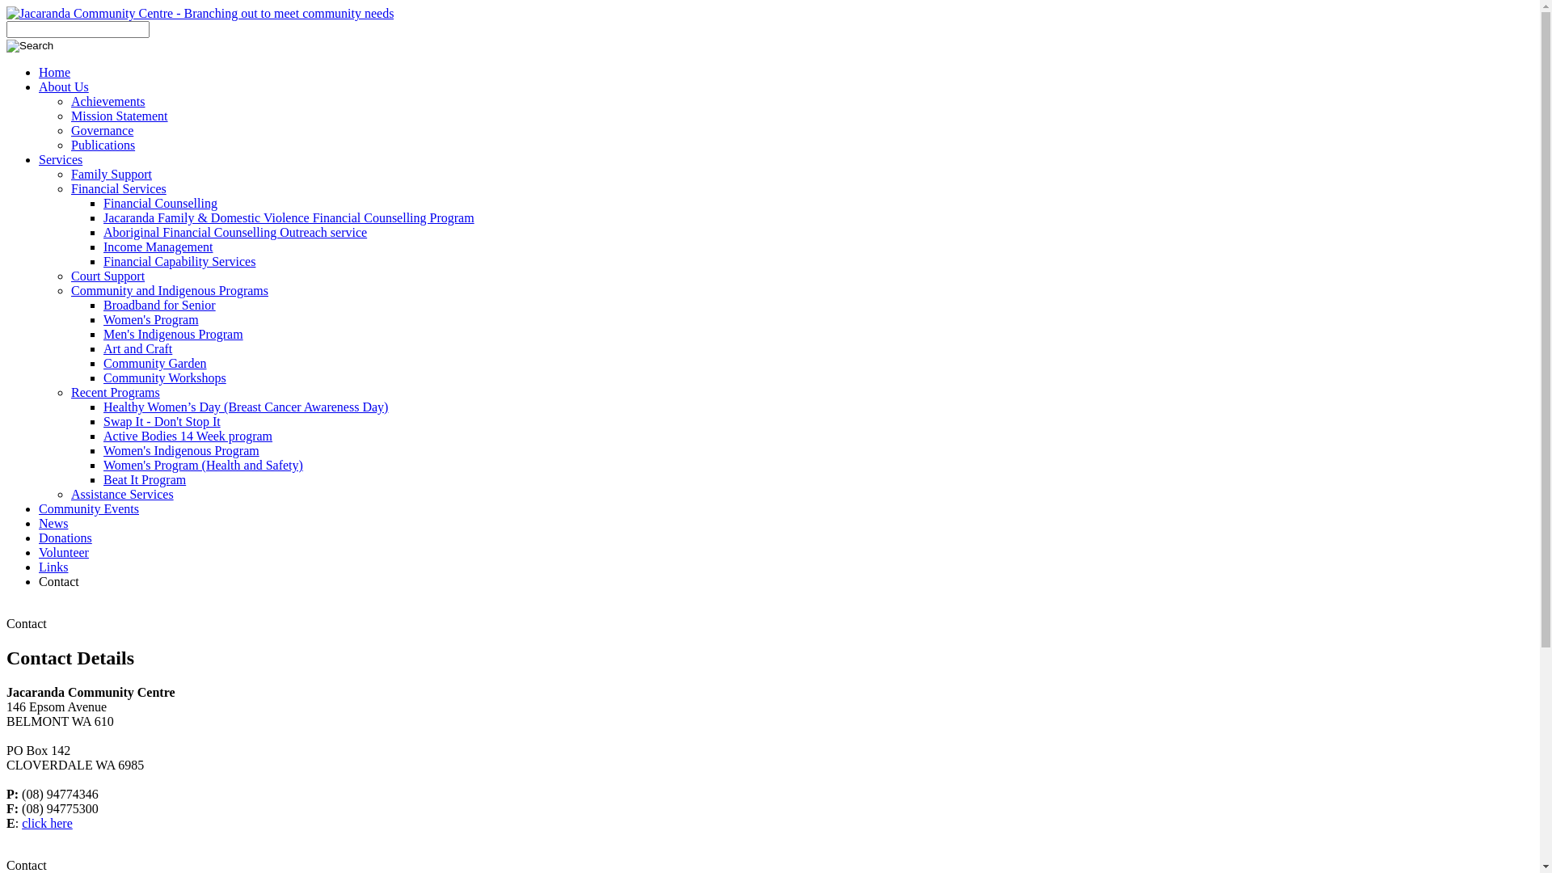  What do you see at coordinates (235, 233) in the screenshot?
I see `Aboriginal Financial Counselling Outreach service` at bounding box center [235, 233].